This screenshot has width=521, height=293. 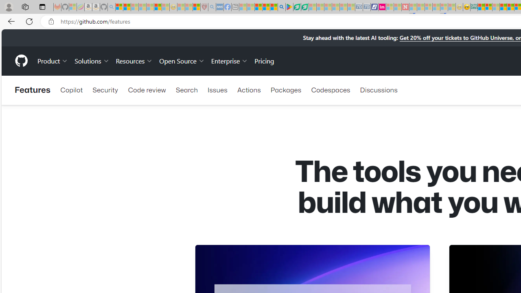 I want to click on Discussions, so click(x=379, y=90).